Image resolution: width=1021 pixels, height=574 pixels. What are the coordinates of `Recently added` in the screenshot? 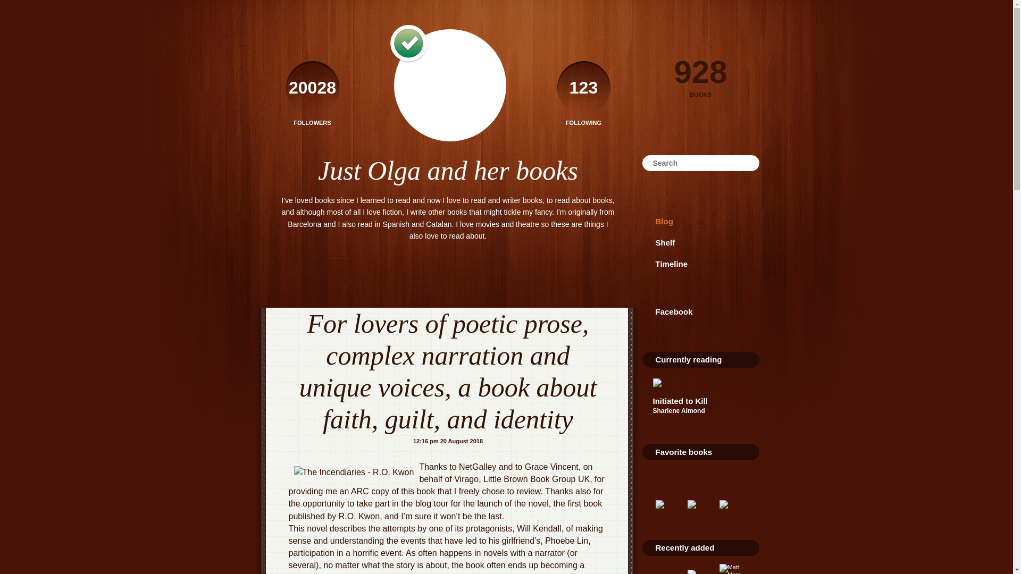 It's located at (684, 547).